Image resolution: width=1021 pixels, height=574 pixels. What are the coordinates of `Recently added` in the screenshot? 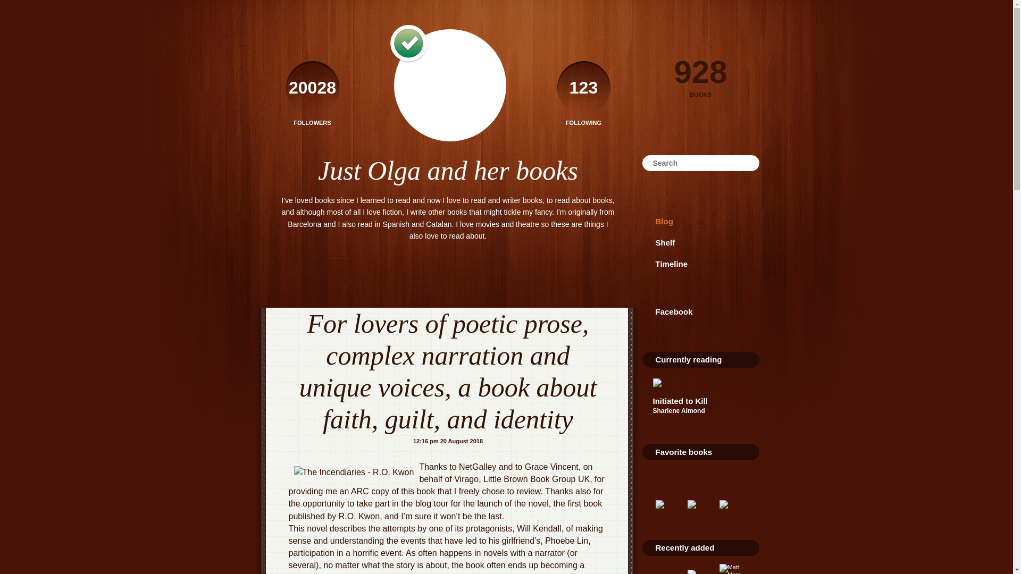 It's located at (684, 547).